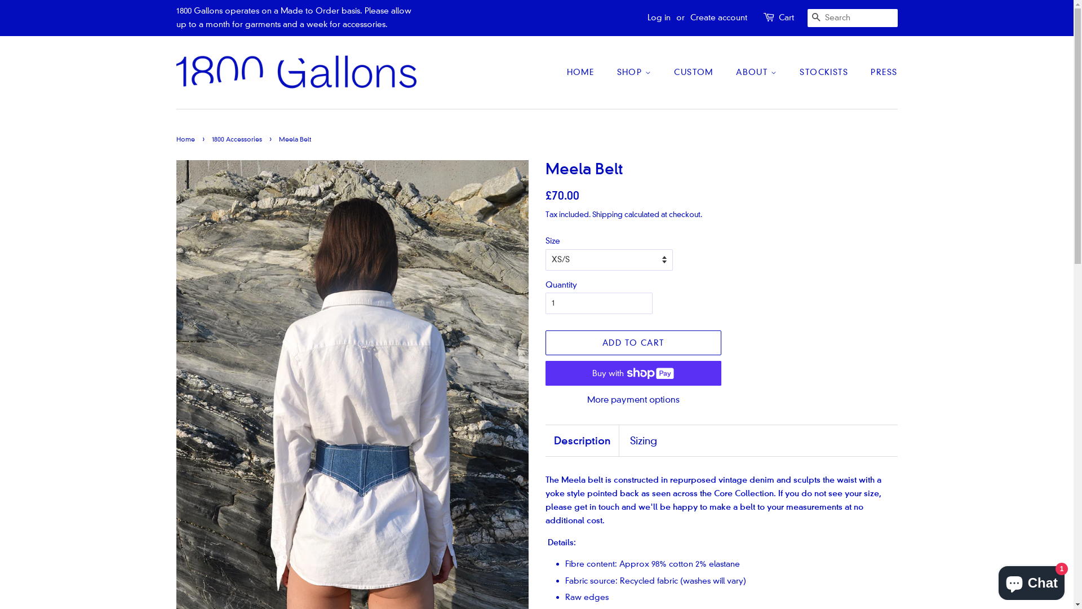  Describe the element at coordinates (187, 140) in the screenshot. I see `Home` at that location.